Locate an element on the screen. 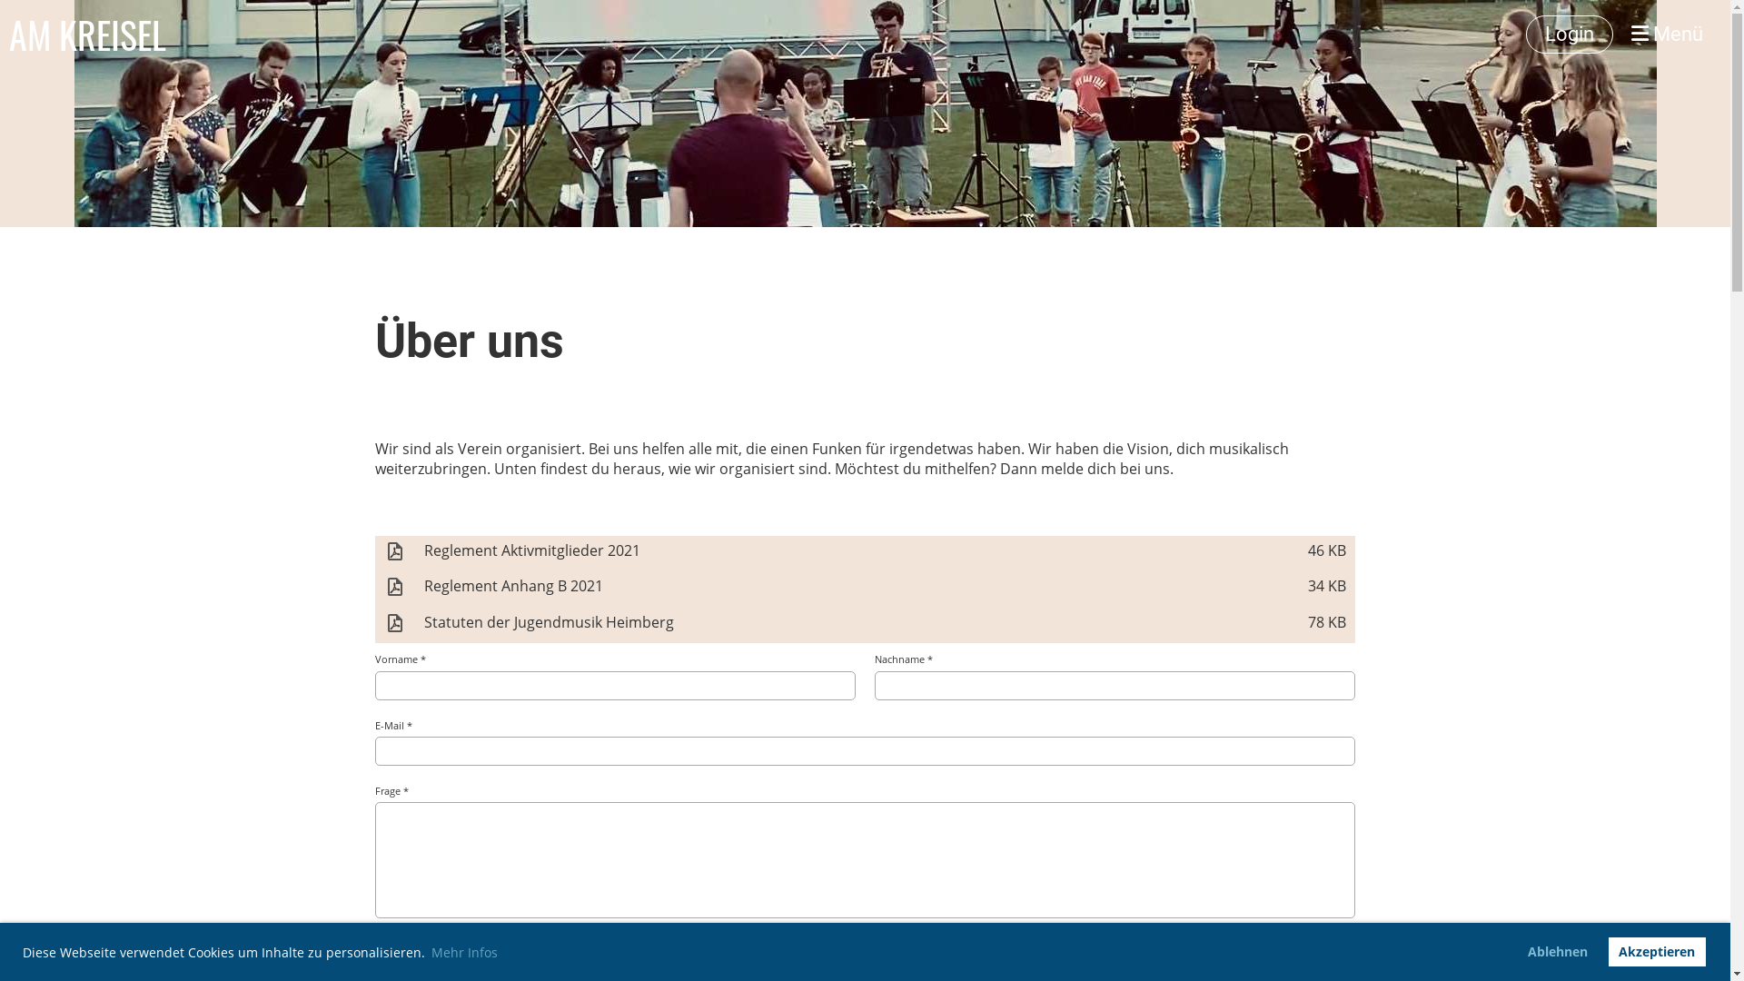  AM KREISEL is located at coordinates (87, 35).